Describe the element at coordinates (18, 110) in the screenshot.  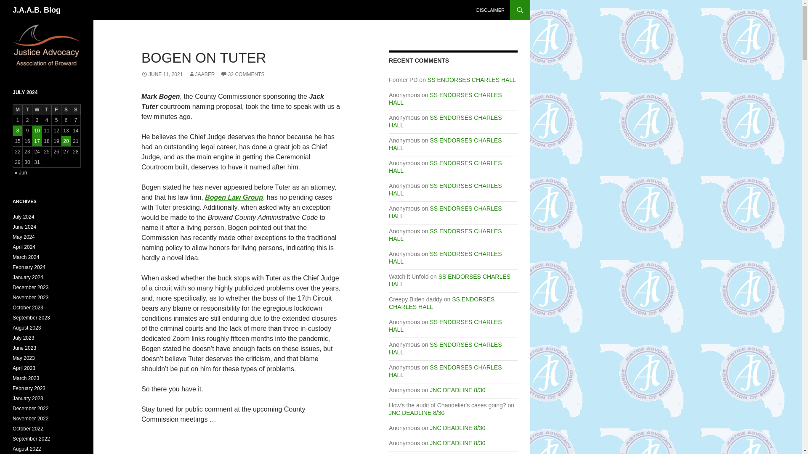
I see `Monday` at that location.